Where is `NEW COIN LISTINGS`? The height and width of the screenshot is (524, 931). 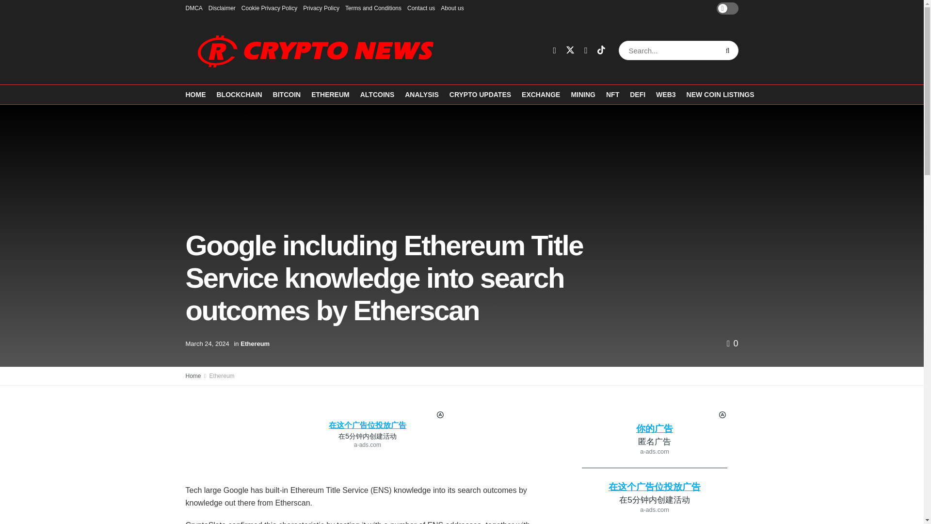 NEW COIN LISTINGS is located at coordinates (721, 94).